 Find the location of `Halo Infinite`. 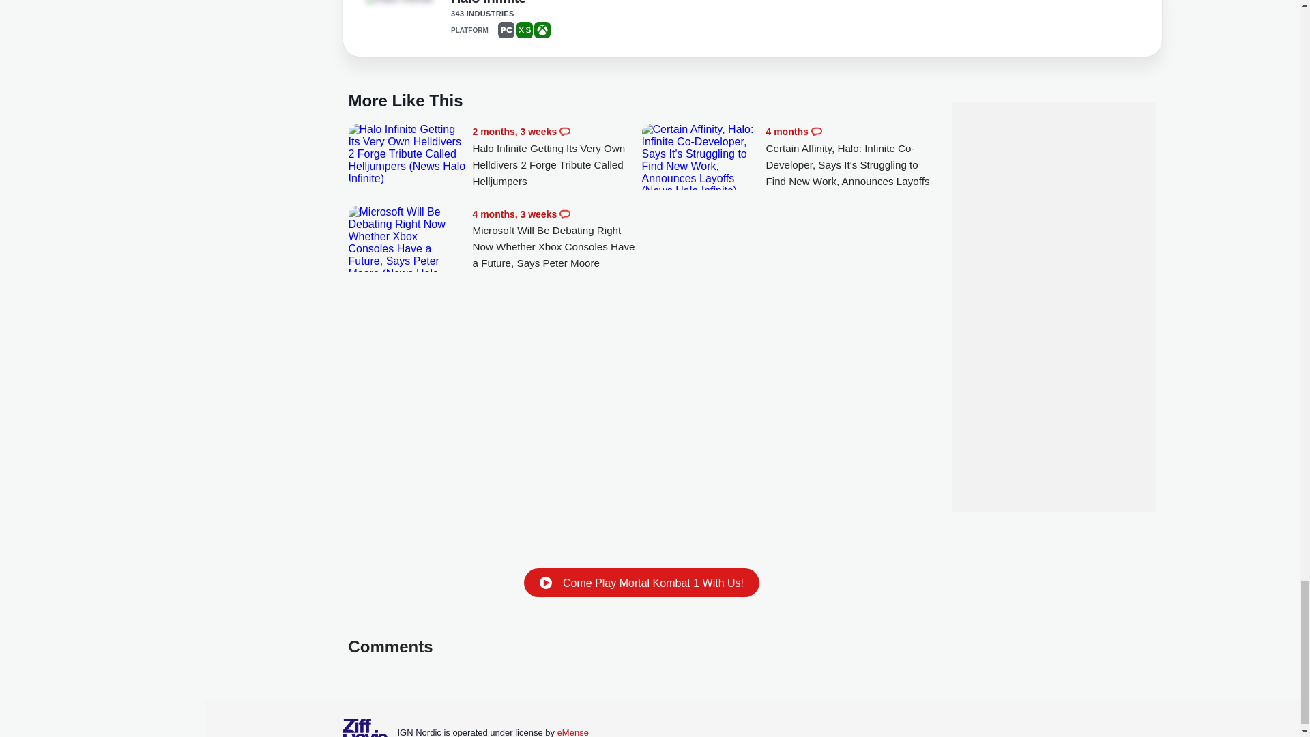

Halo Infinite is located at coordinates (398, 1).